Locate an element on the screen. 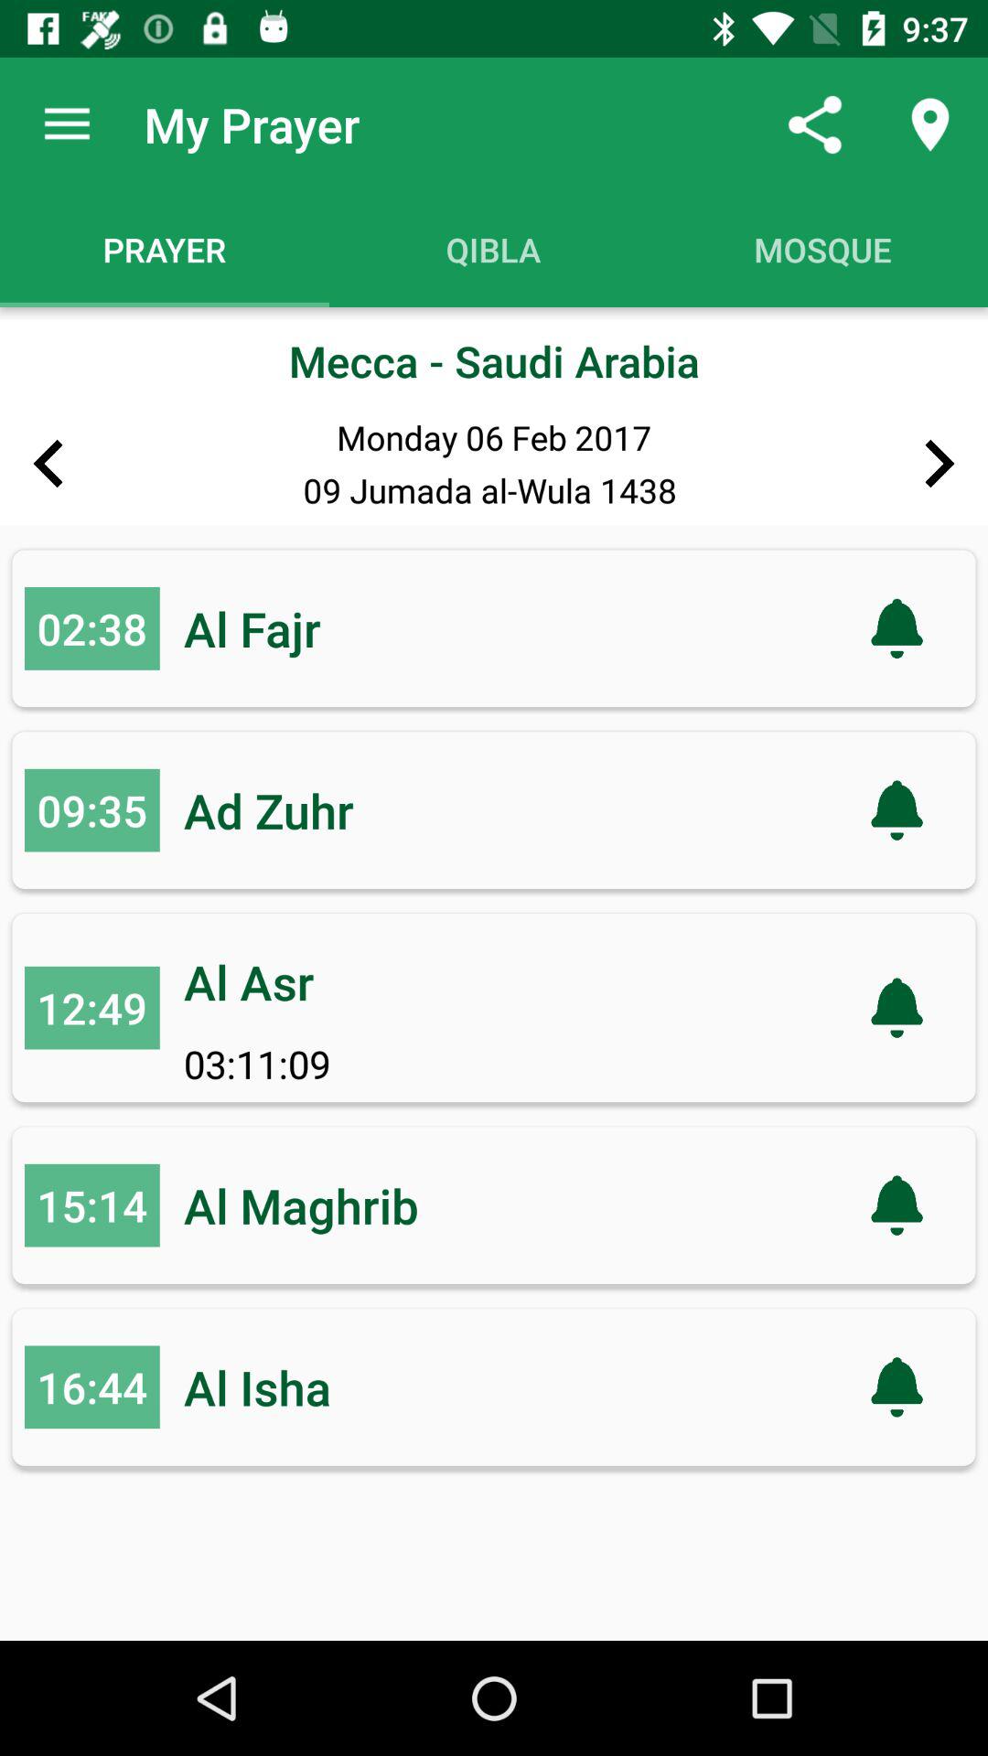  select the number left to al fajr is located at coordinates (91, 628).